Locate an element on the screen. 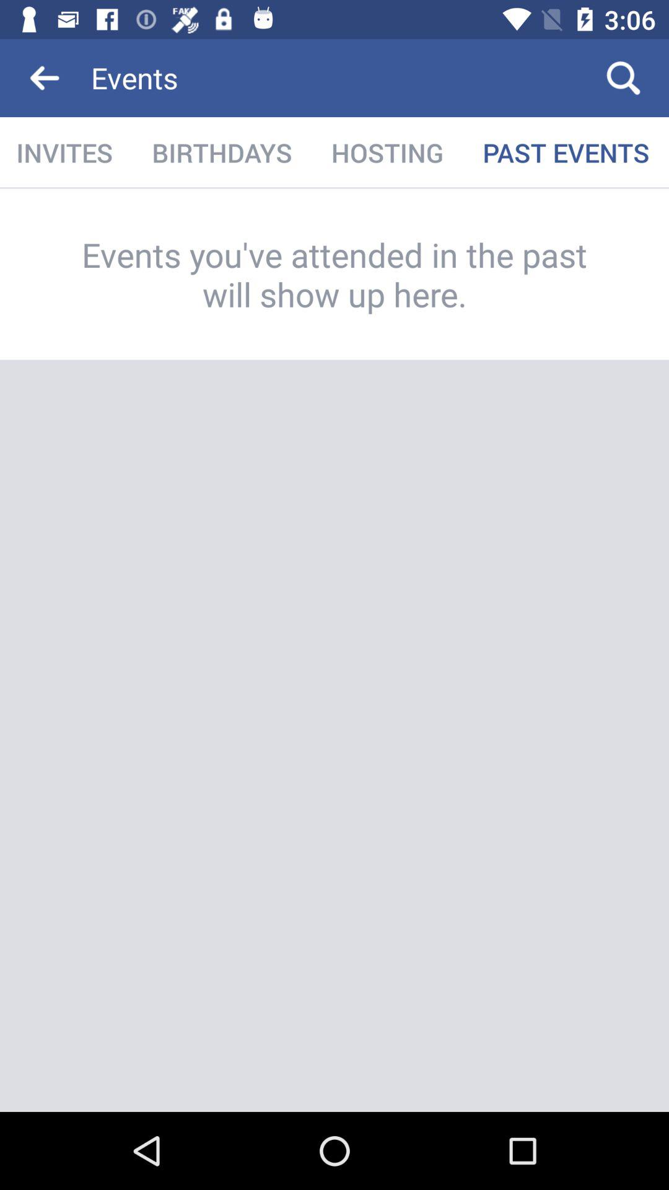  tap invites icon is located at coordinates (66, 152).